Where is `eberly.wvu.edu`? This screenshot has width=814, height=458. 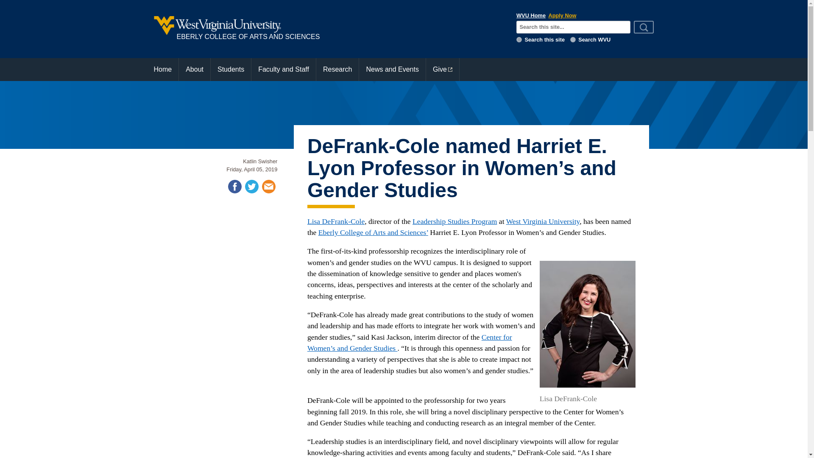 eberly.wvu.edu is located at coordinates (519, 40).